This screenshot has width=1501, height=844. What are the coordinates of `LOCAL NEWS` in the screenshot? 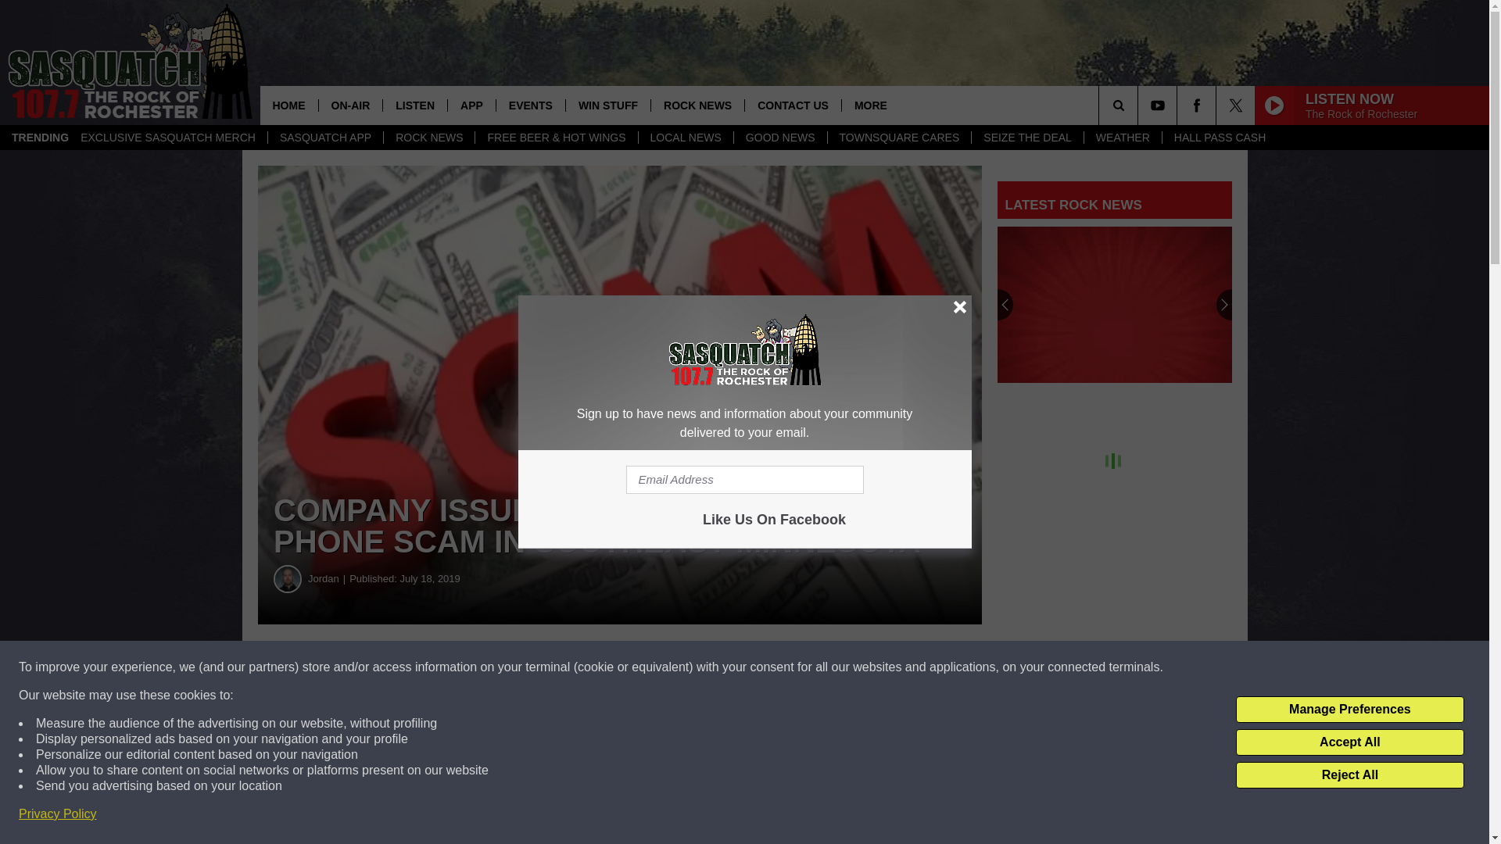 It's located at (686, 138).